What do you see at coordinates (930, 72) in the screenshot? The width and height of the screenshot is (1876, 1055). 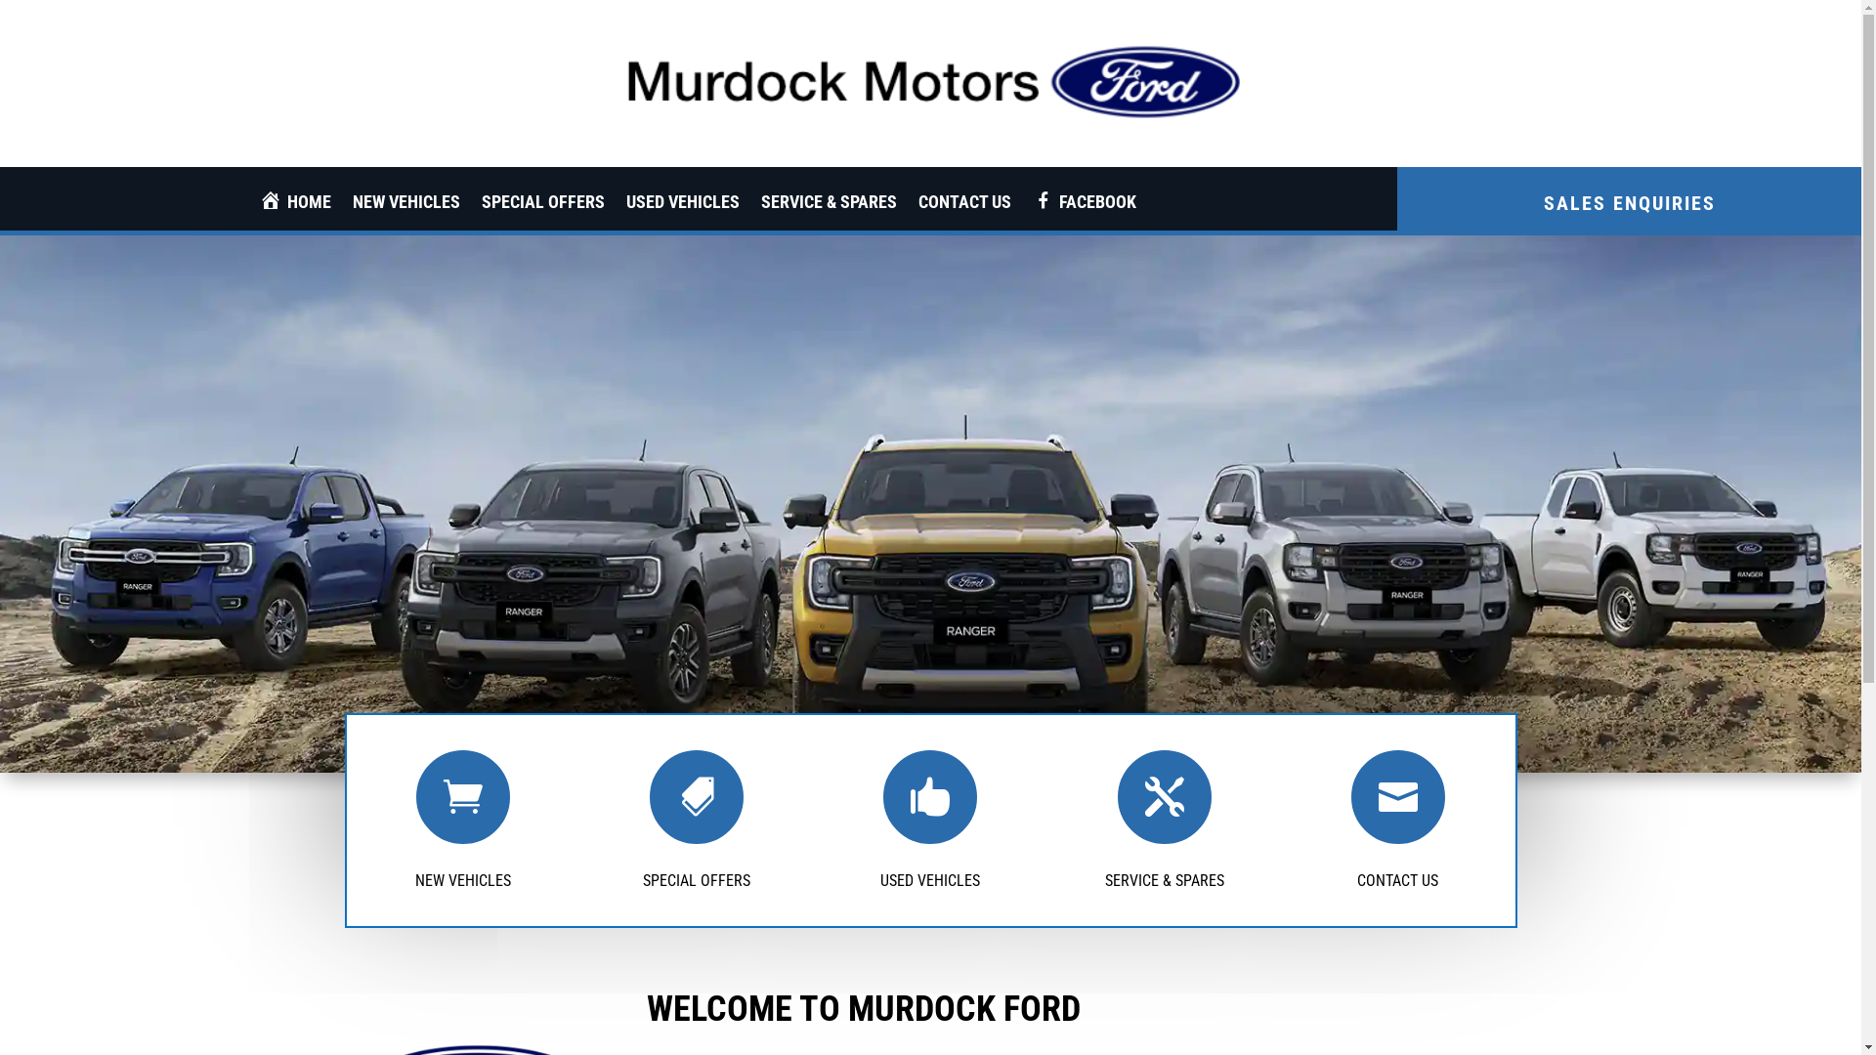 I see `murdockford_banner_logo_new22` at bounding box center [930, 72].